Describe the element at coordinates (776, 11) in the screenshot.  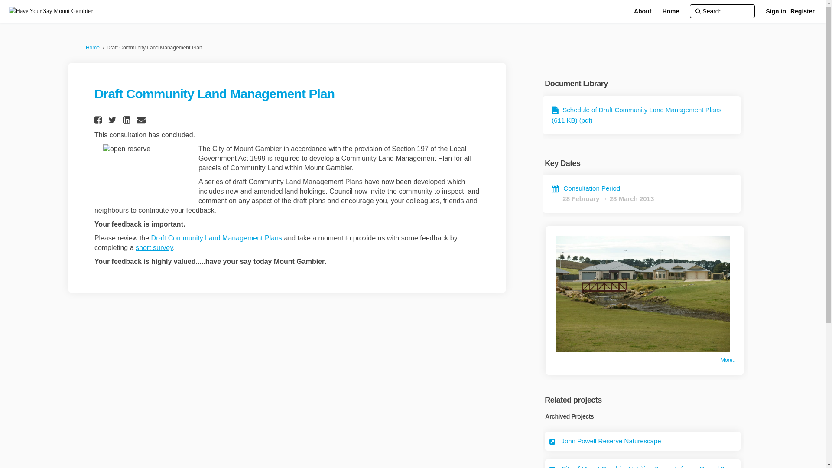
I see `Sign in` at that location.